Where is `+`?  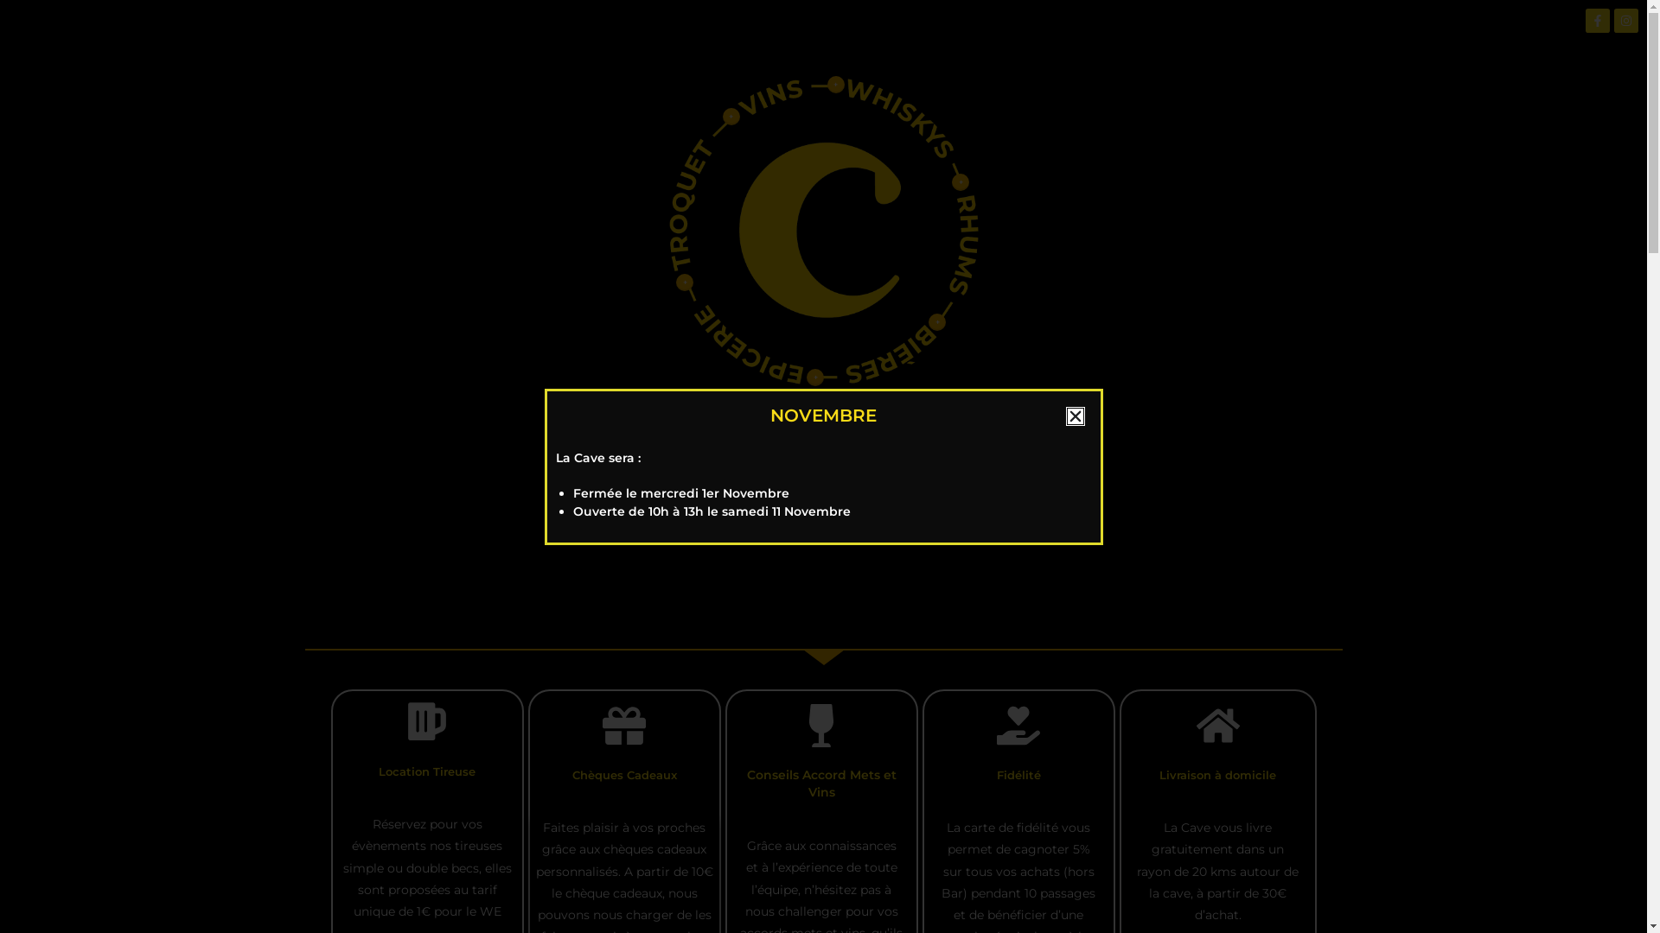 + is located at coordinates (937, 322).